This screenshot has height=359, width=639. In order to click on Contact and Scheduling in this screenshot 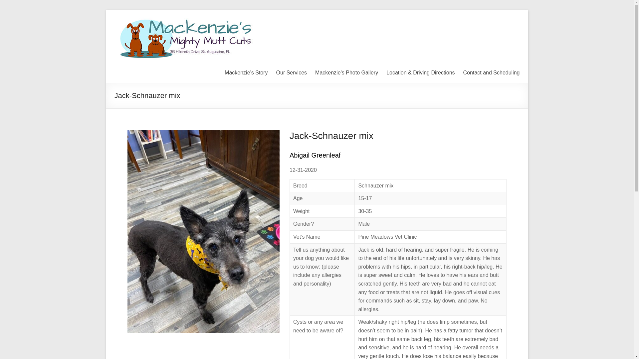, I will do `click(492, 73)`.